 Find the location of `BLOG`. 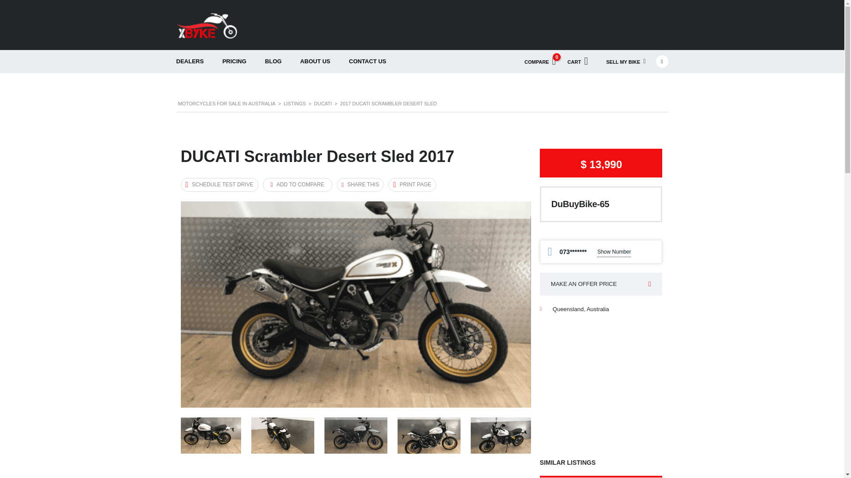

BLOG is located at coordinates (323, 103).